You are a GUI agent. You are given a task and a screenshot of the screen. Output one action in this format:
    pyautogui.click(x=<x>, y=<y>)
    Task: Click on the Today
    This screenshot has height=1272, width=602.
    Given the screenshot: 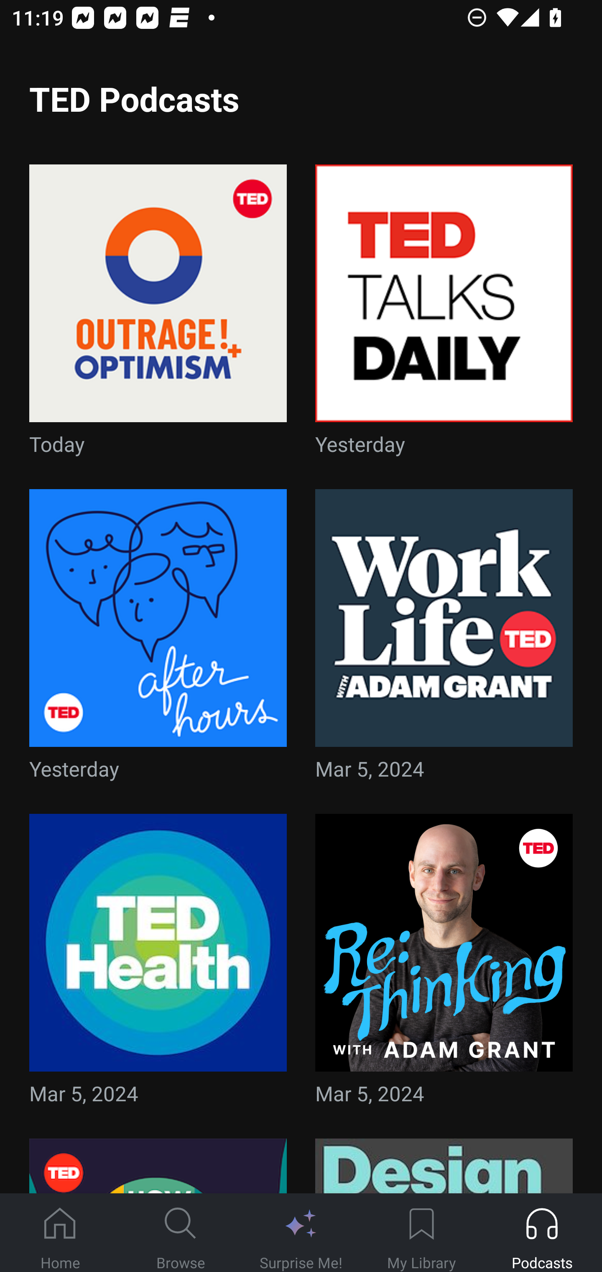 What is the action you would take?
    pyautogui.click(x=158, y=315)
    